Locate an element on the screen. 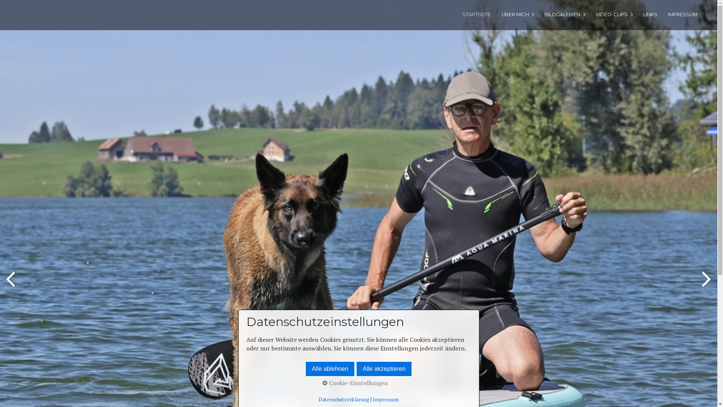 This screenshot has height=407, width=723. Alle ablehnen is located at coordinates (330, 369).